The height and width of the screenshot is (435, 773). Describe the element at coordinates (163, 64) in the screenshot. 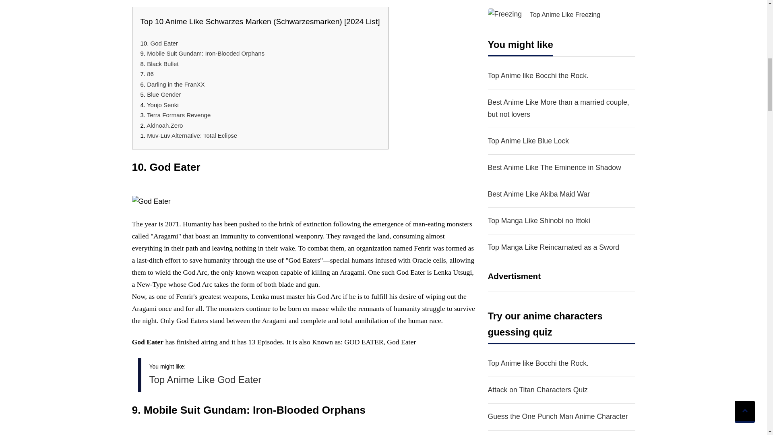

I see `Black Bullet` at that location.